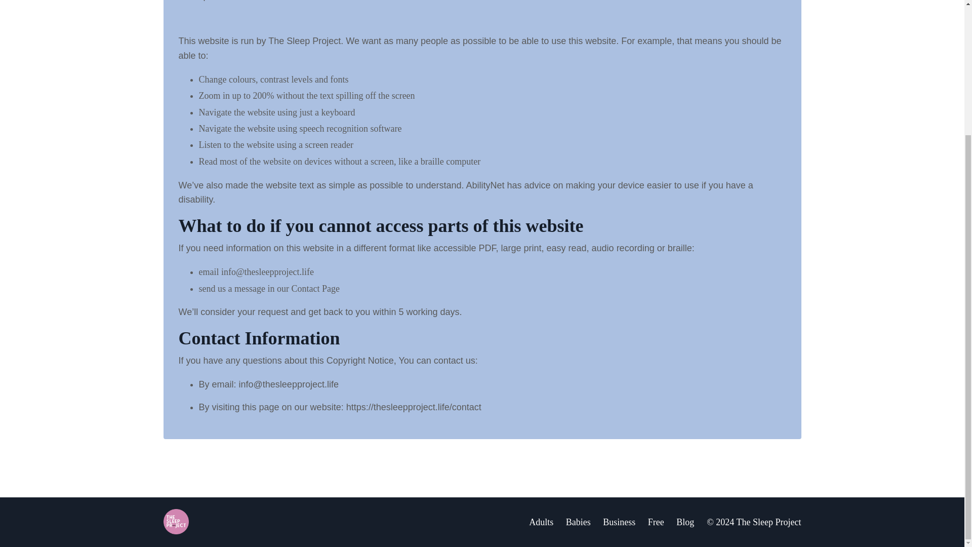 This screenshot has height=547, width=972. Describe the element at coordinates (656, 522) in the screenshot. I see `Free` at that location.